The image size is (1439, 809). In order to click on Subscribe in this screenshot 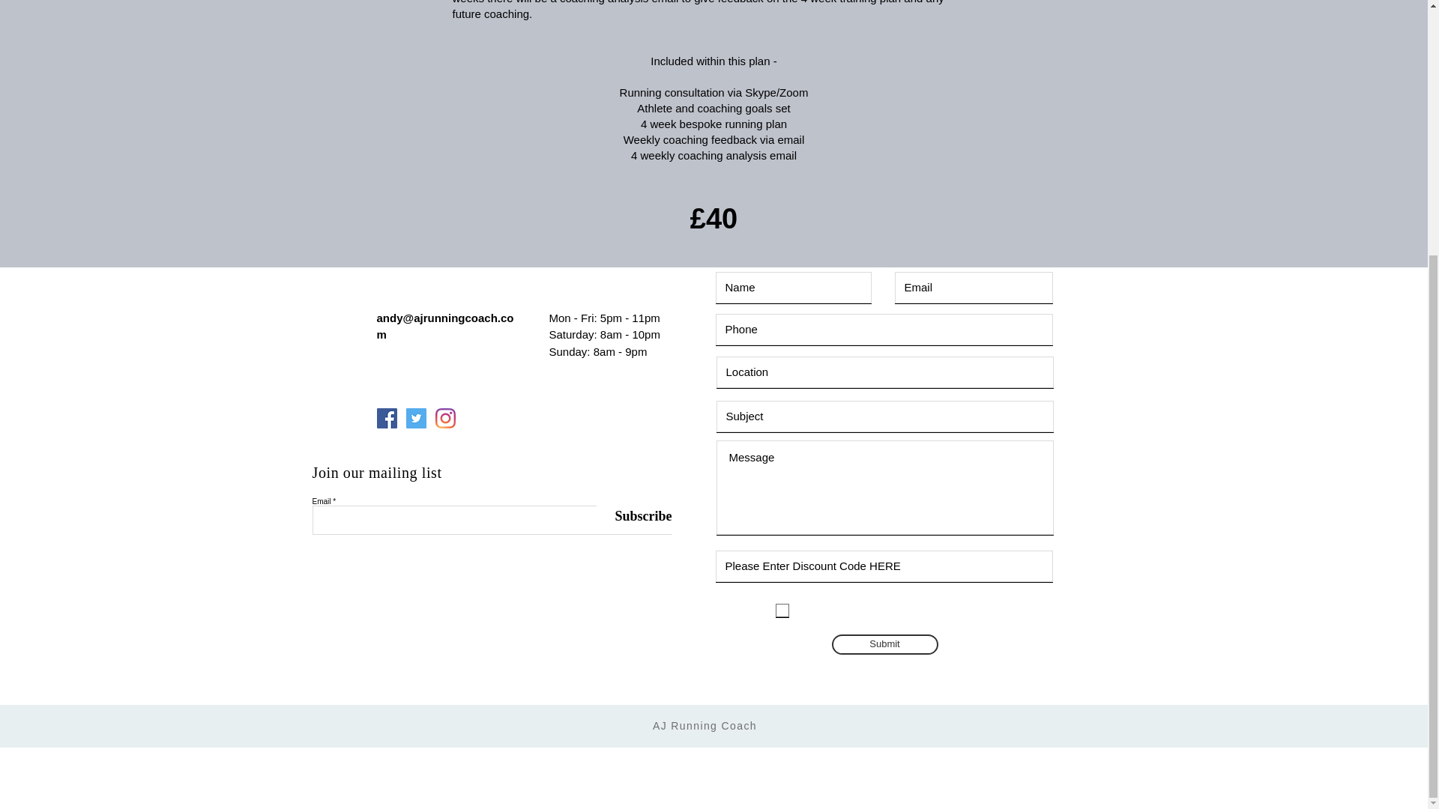, I will do `click(634, 516)`.